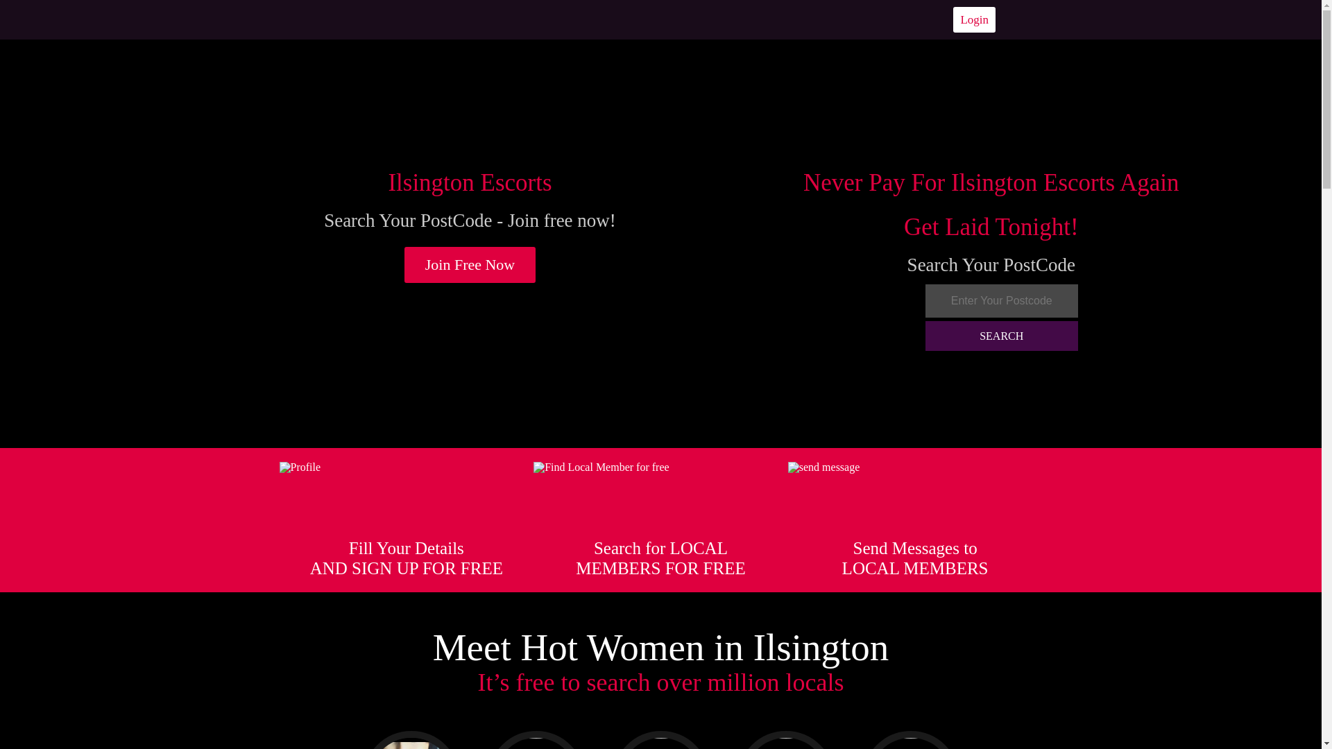  Describe the element at coordinates (470, 265) in the screenshot. I see `Join Free Now` at that location.